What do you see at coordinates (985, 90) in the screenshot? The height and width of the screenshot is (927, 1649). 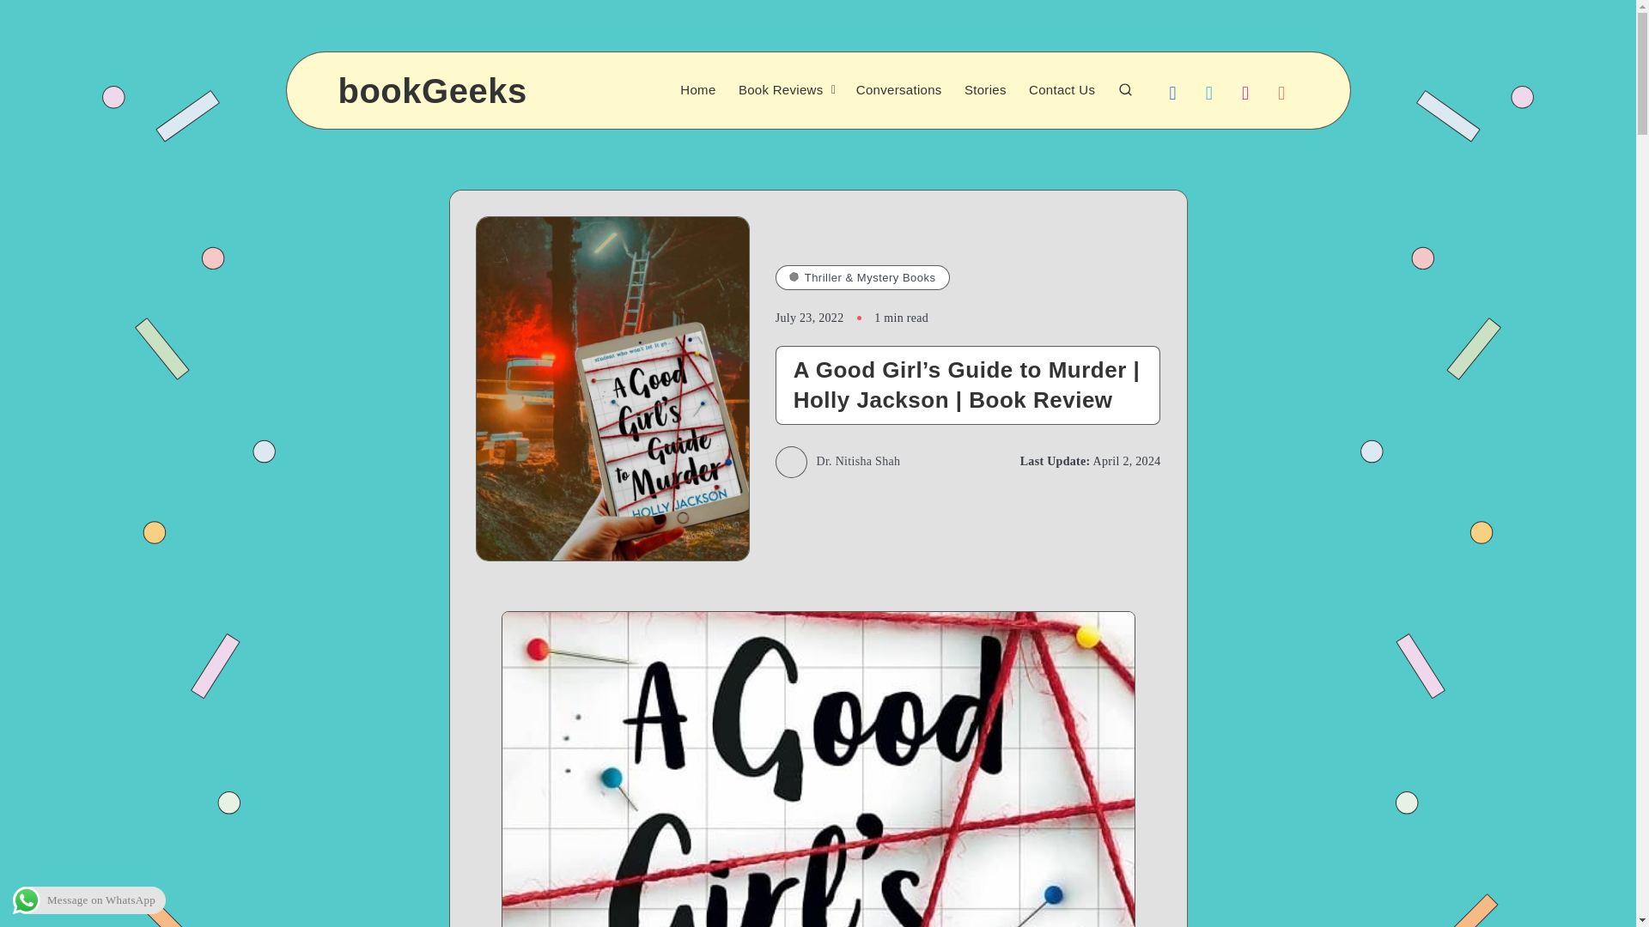 I see `Stories` at bounding box center [985, 90].